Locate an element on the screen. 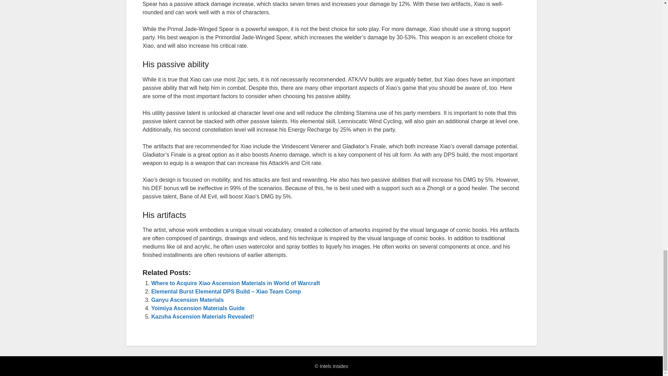  Yoimiya Ascension Materials Guide is located at coordinates (198, 308).